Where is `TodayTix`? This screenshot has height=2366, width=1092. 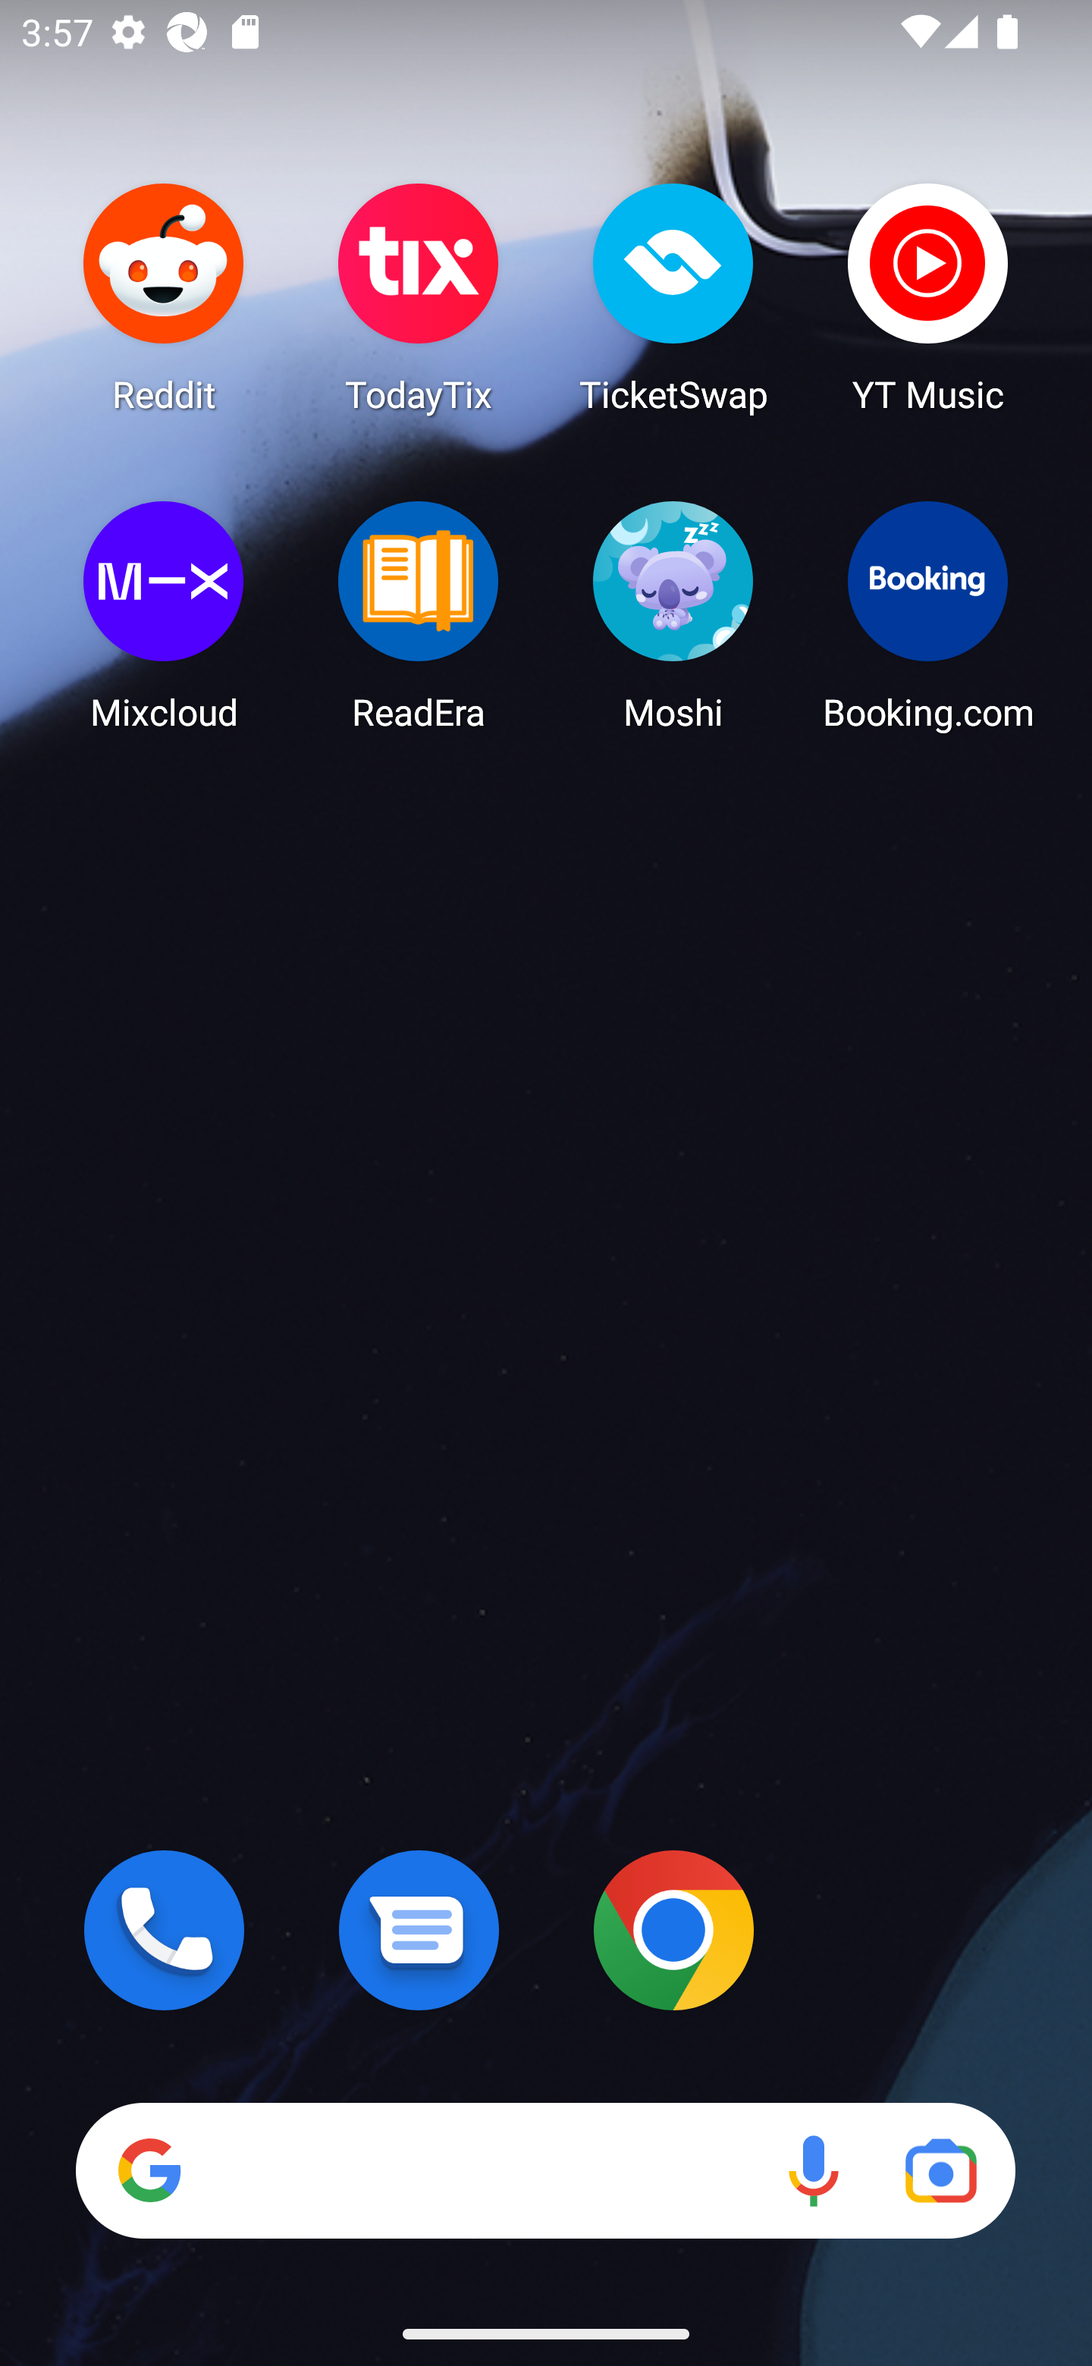 TodayTix is located at coordinates (419, 297).